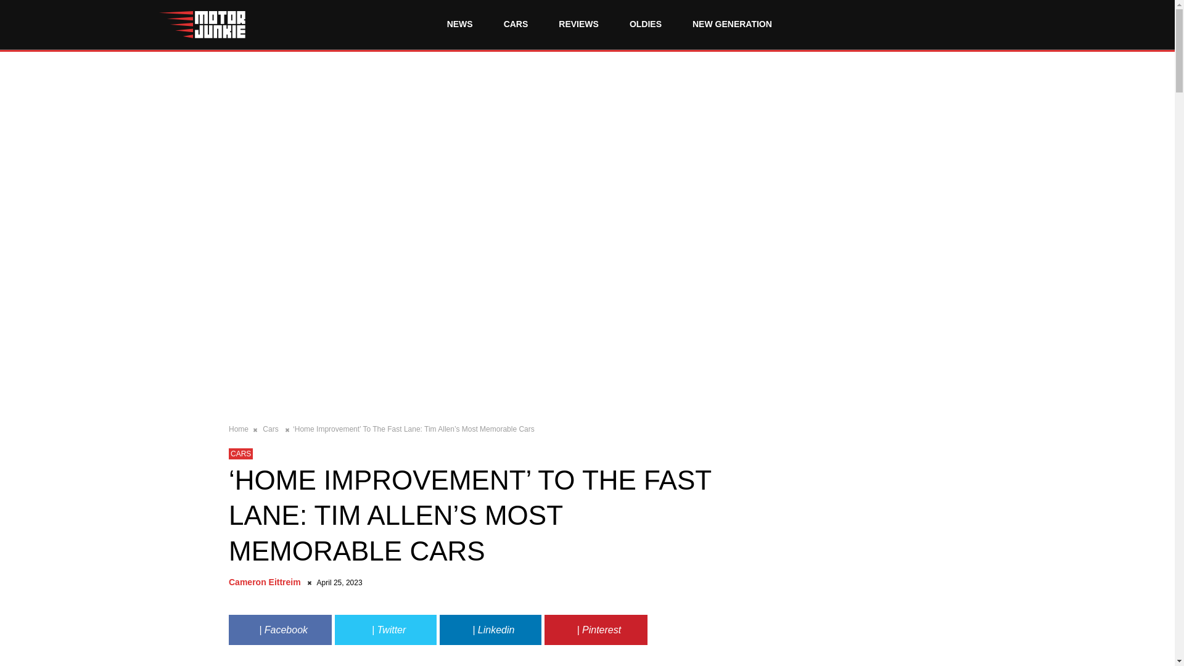 The height and width of the screenshot is (666, 1184). Describe the element at coordinates (240, 454) in the screenshot. I see `CARS` at that location.